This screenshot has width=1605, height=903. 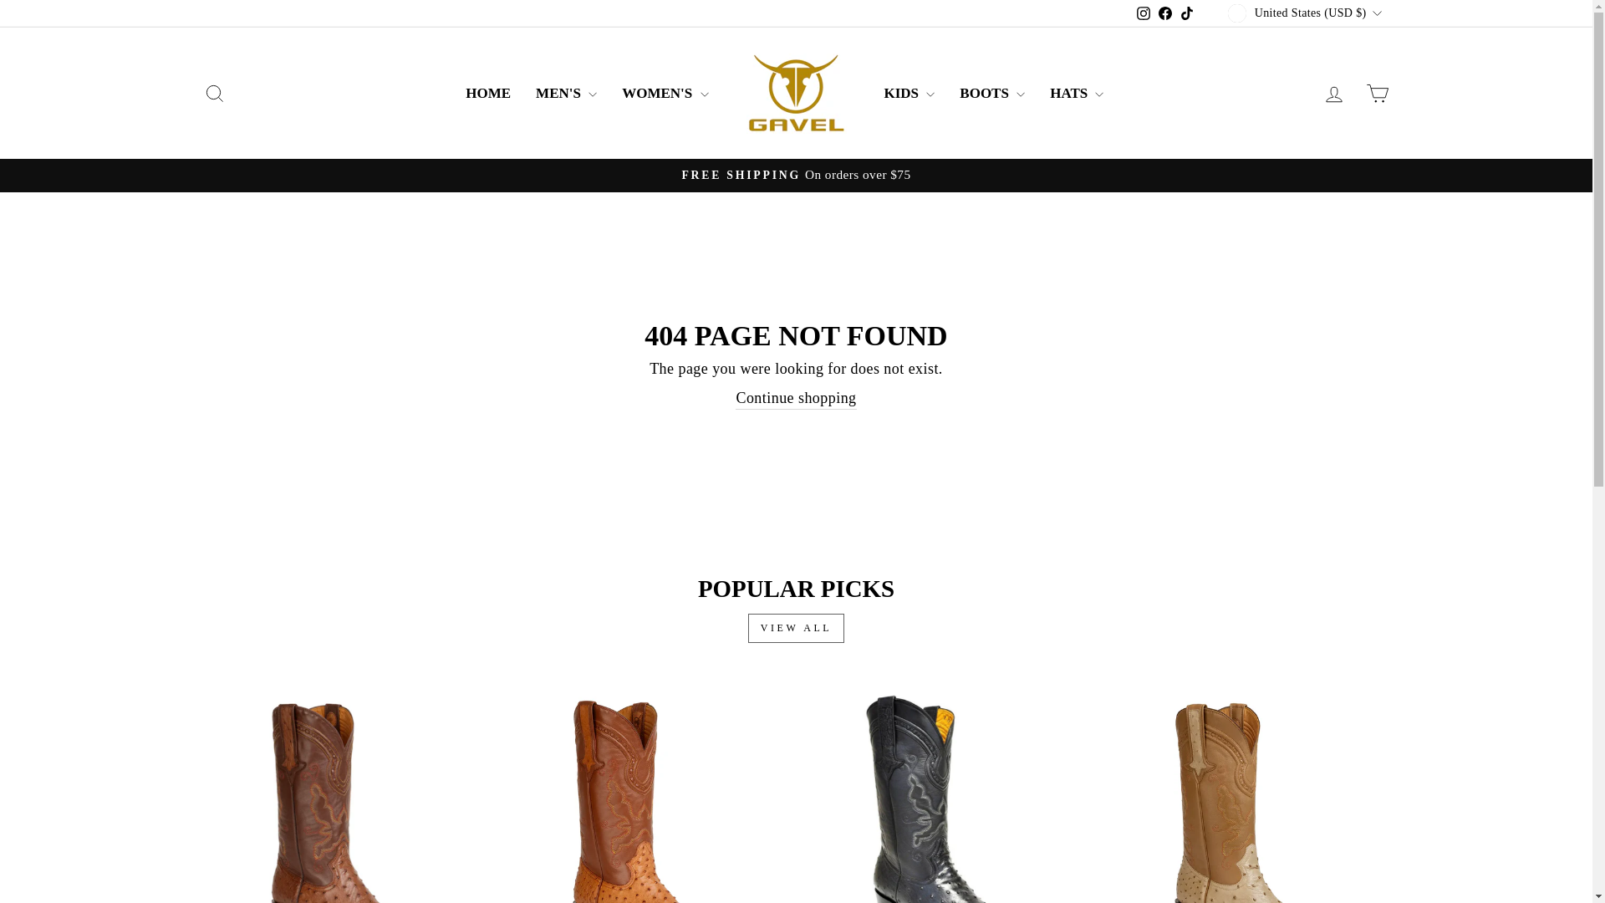 What do you see at coordinates (1144, 13) in the screenshot?
I see `instagram` at bounding box center [1144, 13].